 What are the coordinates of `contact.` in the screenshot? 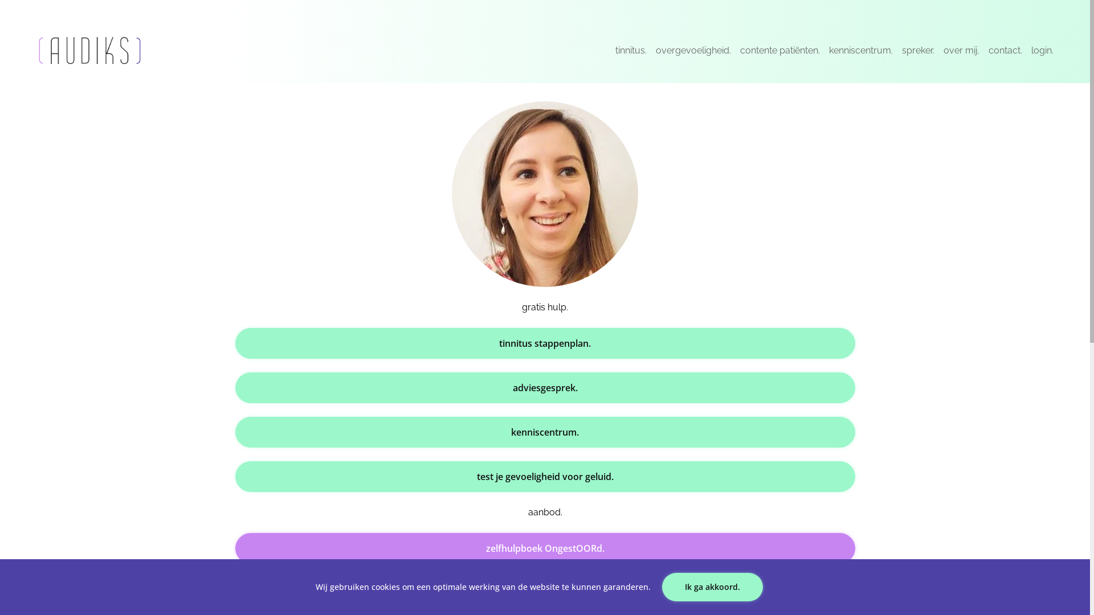 It's located at (1005, 50).